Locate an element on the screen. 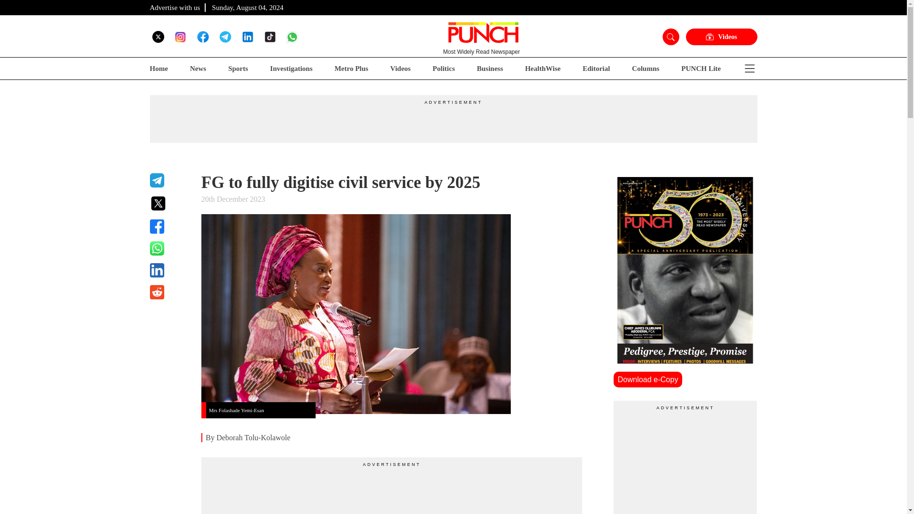 The height and width of the screenshot is (514, 914). Share on Telegram is located at coordinates (169, 180).